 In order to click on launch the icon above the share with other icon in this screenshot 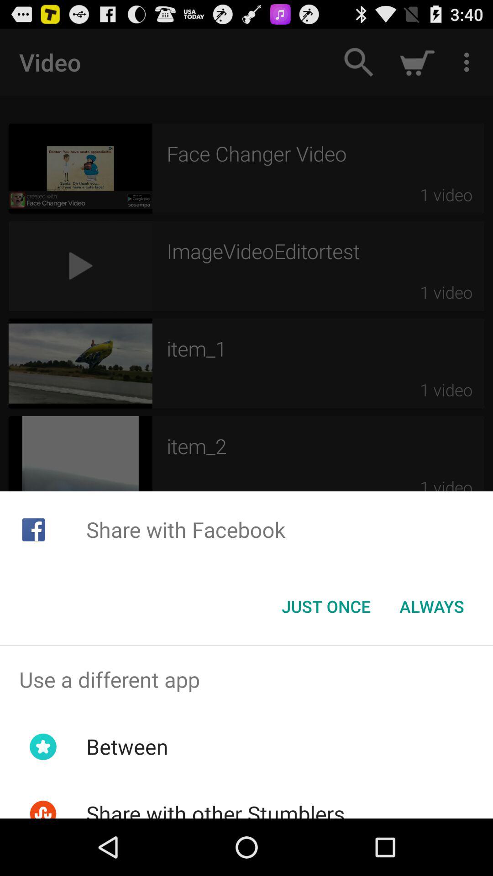, I will do `click(127, 746)`.